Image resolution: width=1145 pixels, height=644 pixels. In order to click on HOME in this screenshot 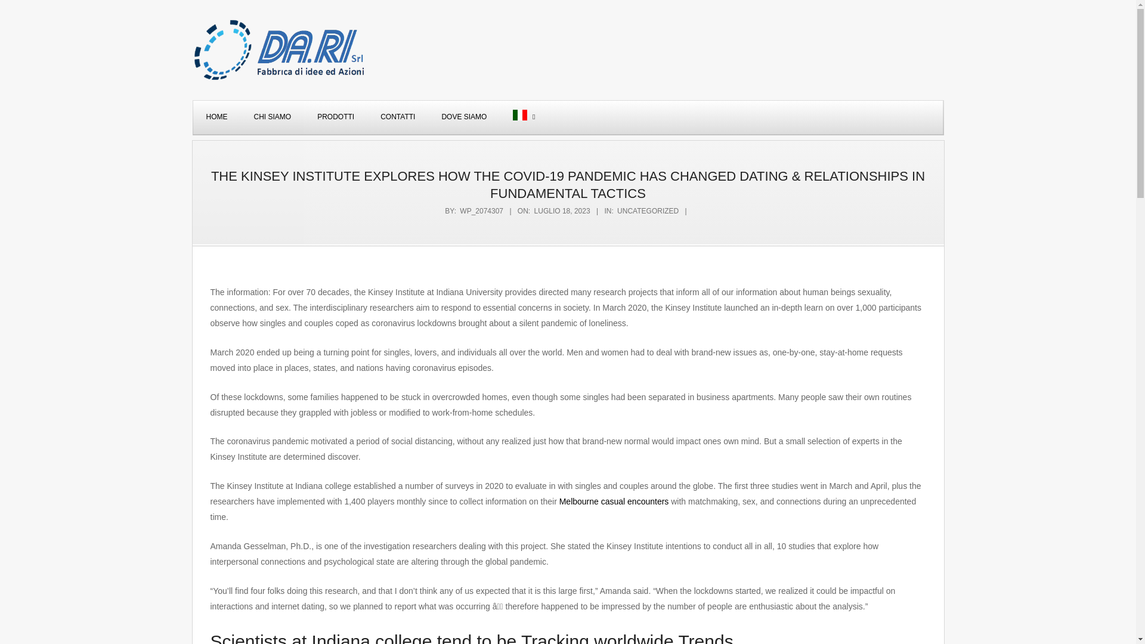, I will do `click(217, 117)`.